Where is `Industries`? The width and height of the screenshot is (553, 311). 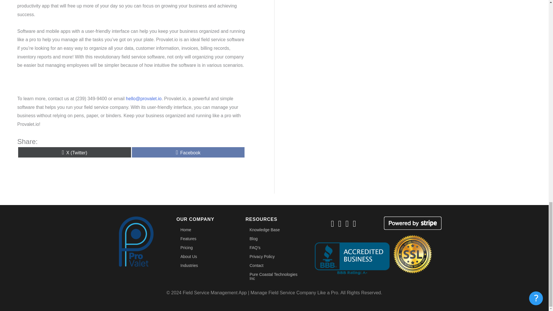 Industries is located at coordinates (205, 266).